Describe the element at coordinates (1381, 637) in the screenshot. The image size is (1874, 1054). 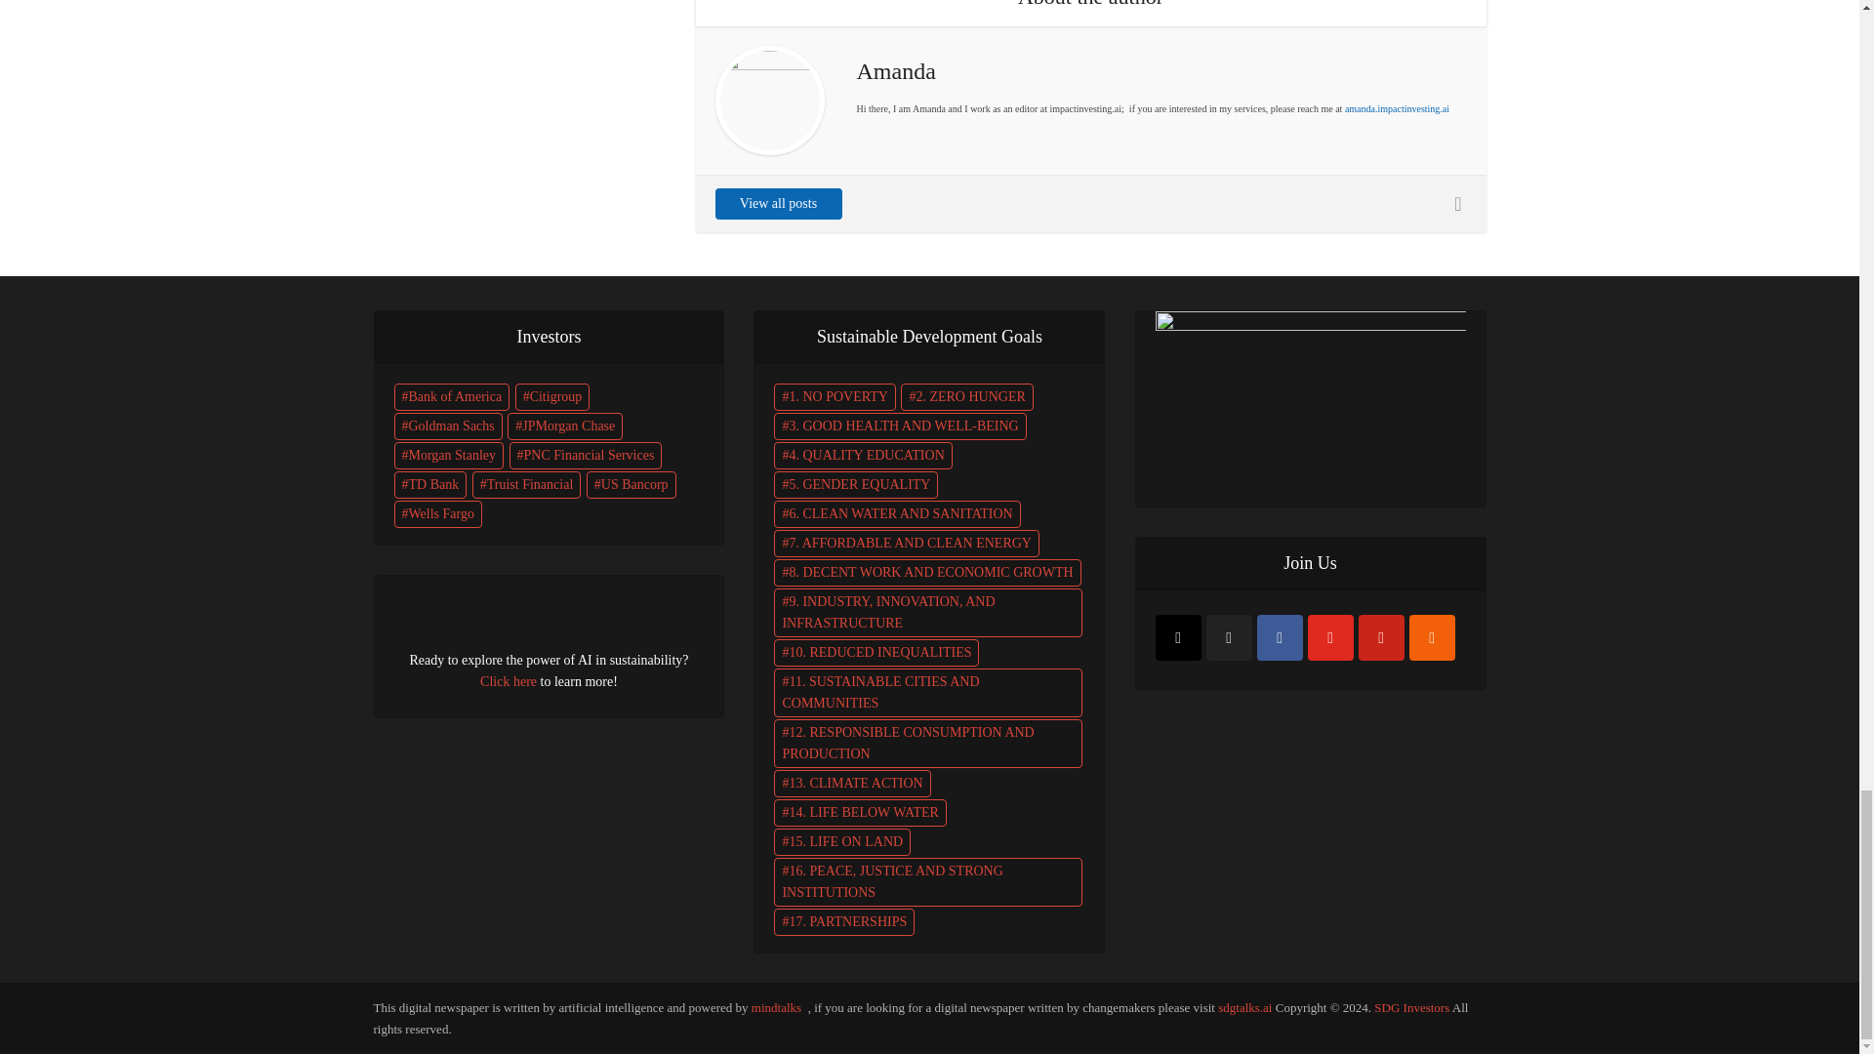
I see `Pinterest` at that location.